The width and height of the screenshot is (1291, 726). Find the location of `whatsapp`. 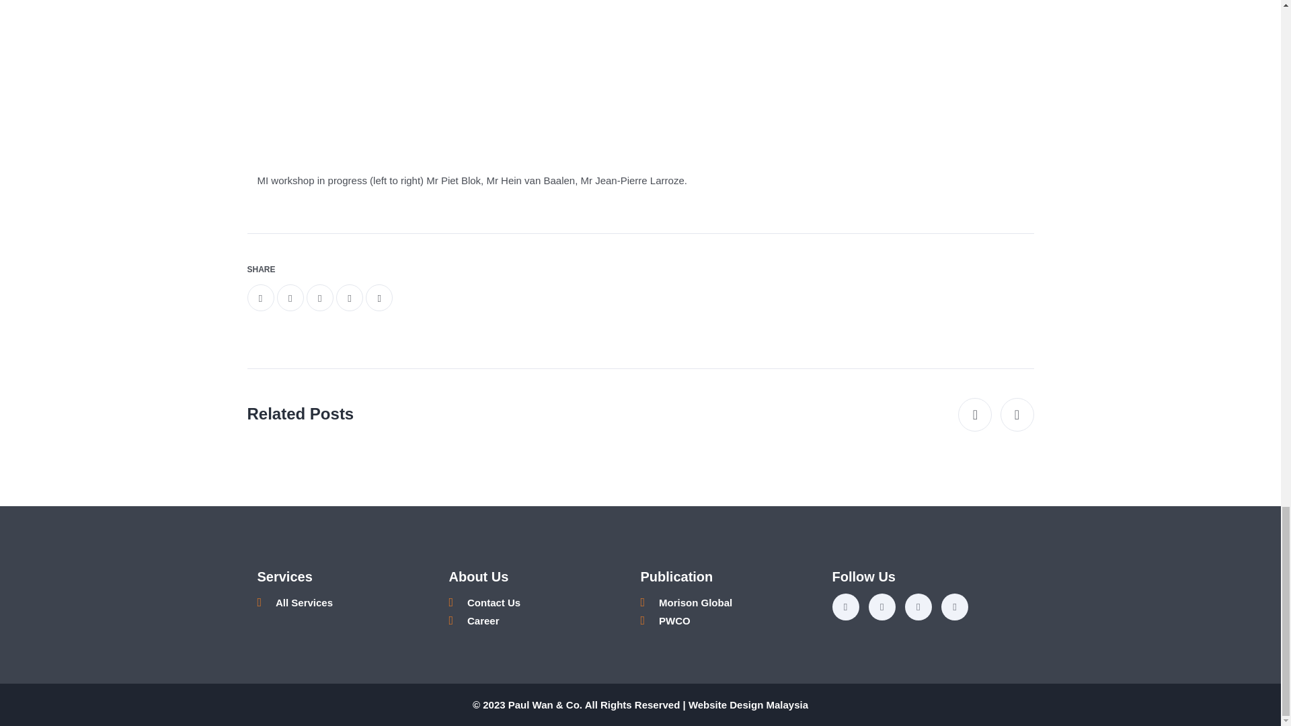

whatsapp is located at coordinates (320, 298).